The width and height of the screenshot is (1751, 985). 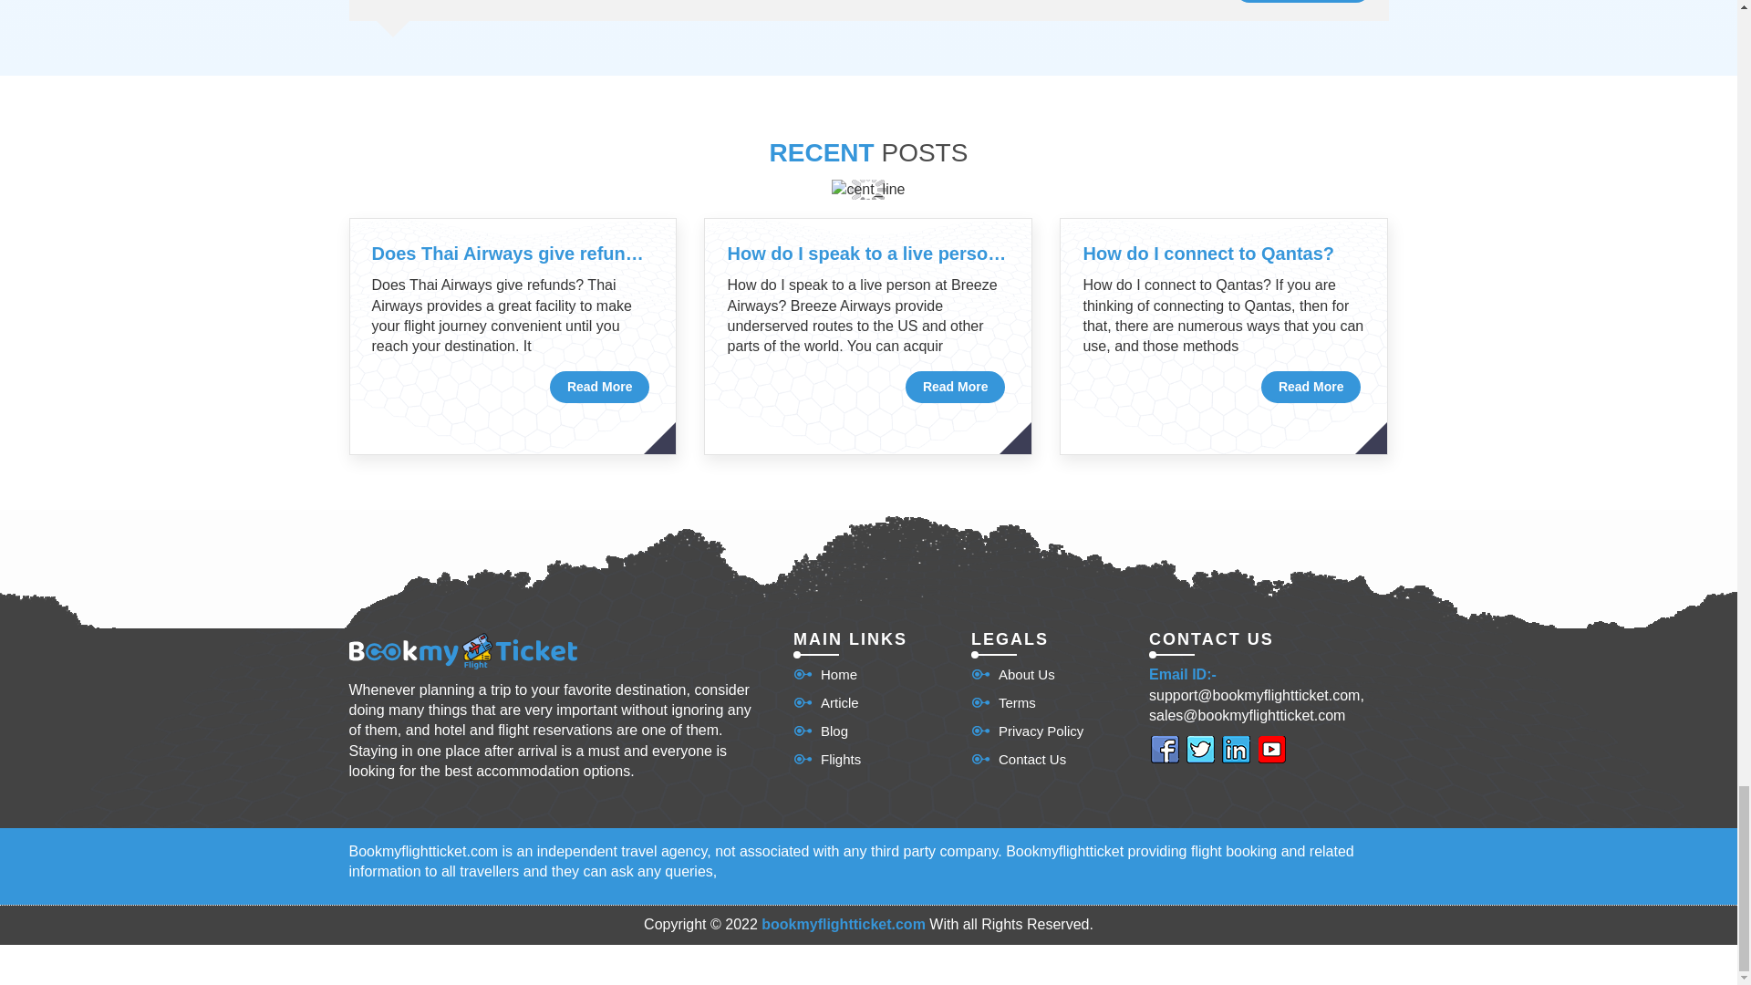 I want to click on Read More, so click(x=1311, y=387).